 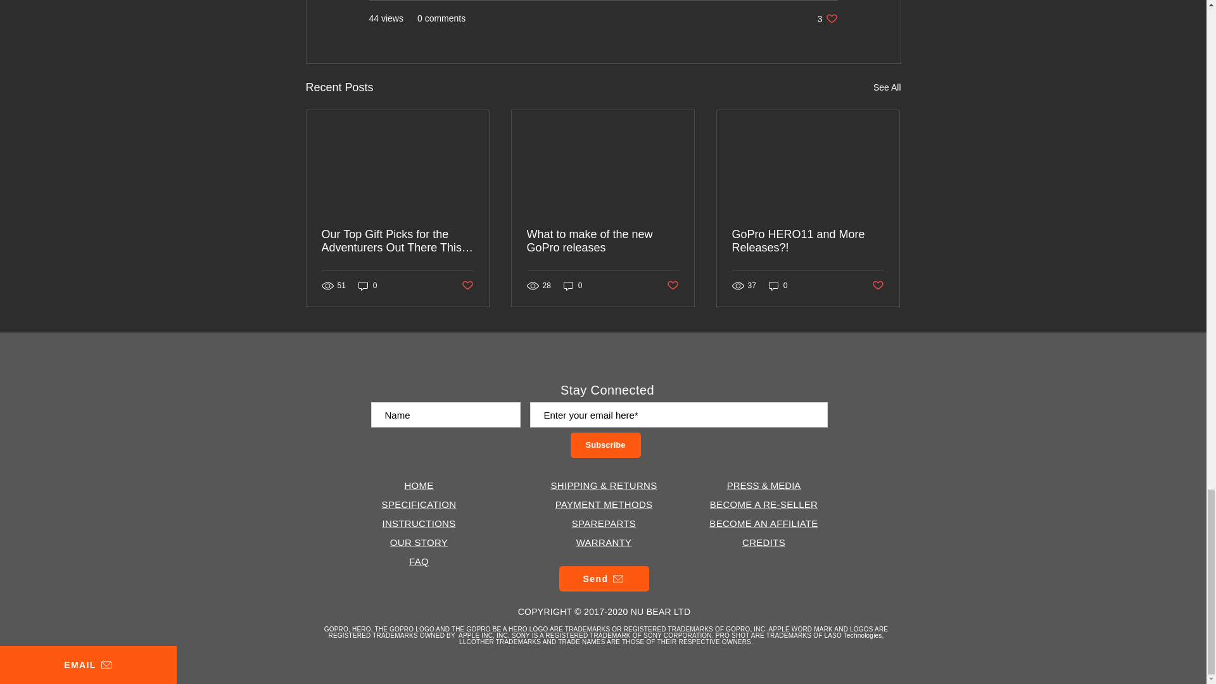 I want to click on GoPro HERO11 and More Releases?!, so click(x=887, y=87).